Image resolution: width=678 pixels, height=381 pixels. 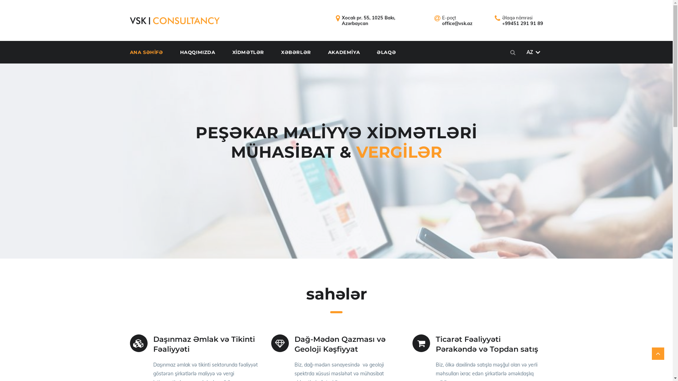 I want to click on AKADEMIYA, so click(x=352, y=52).